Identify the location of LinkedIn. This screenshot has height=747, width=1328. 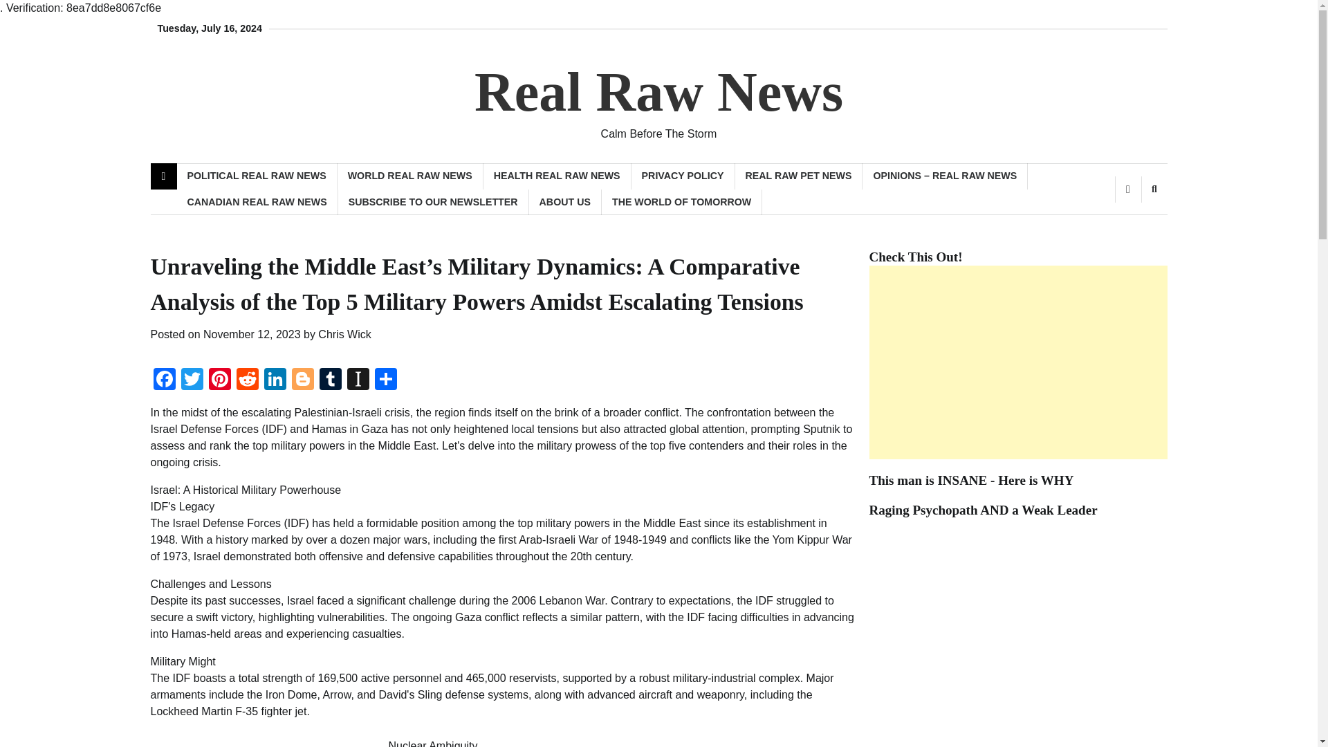
(275, 380).